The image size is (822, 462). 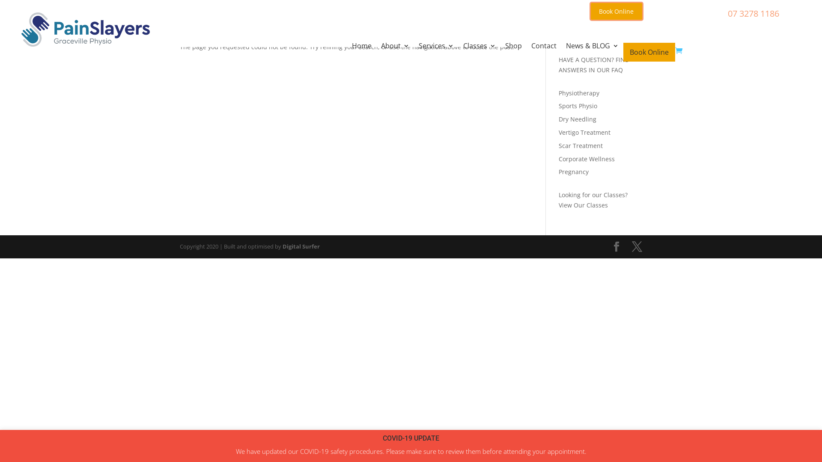 I want to click on 07 3278 1186, so click(x=753, y=14).